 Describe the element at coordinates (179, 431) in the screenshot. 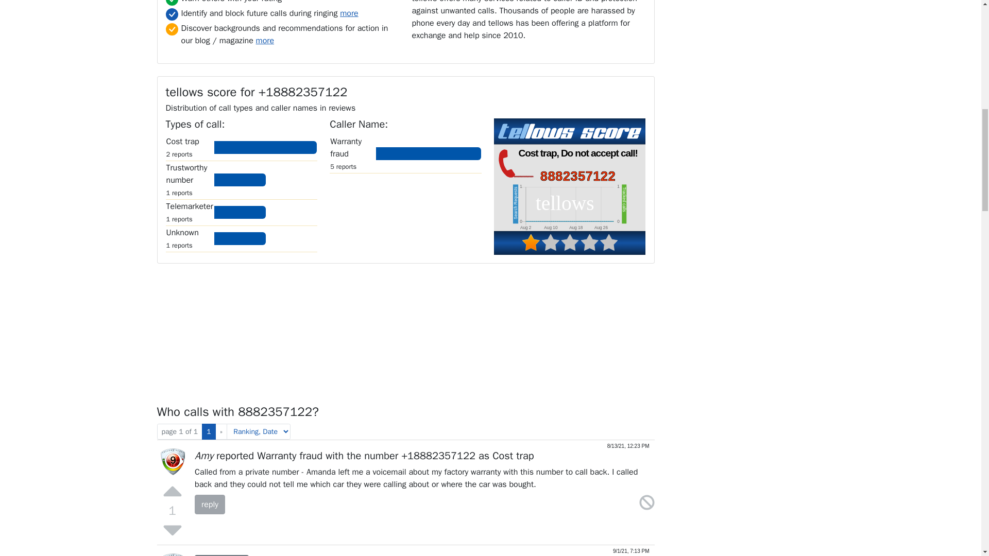

I see `page 1 of 1` at that location.